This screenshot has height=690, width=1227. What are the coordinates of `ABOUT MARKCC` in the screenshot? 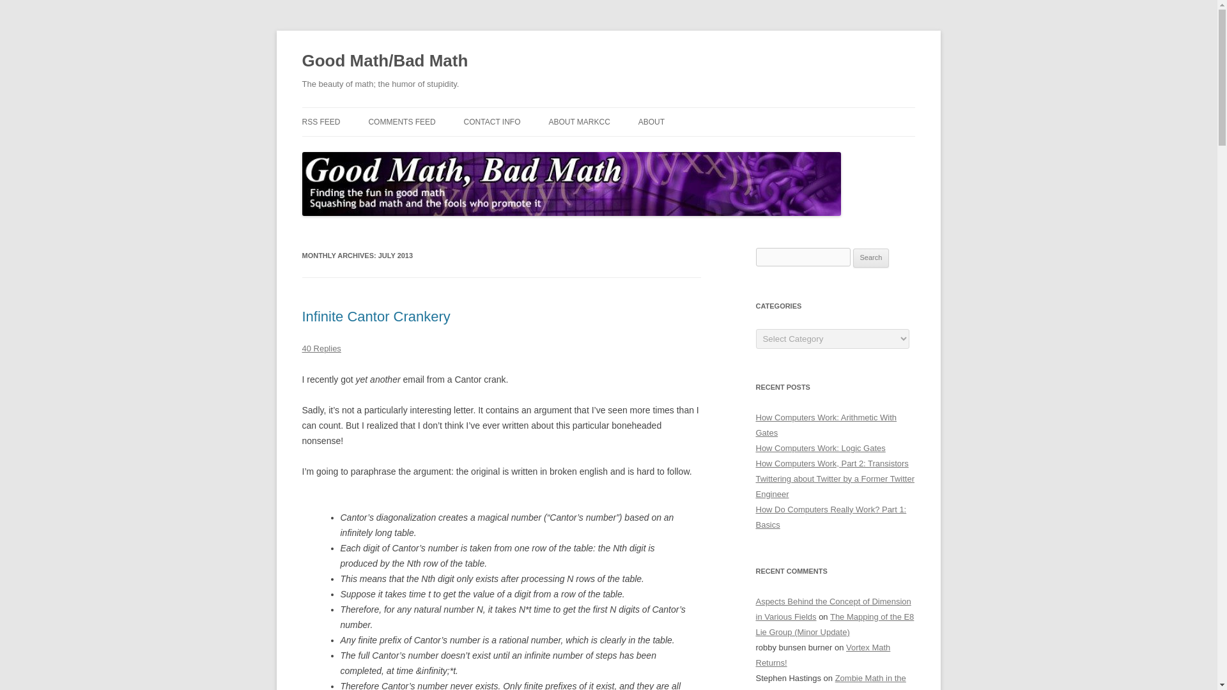 It's located at (579, 121).